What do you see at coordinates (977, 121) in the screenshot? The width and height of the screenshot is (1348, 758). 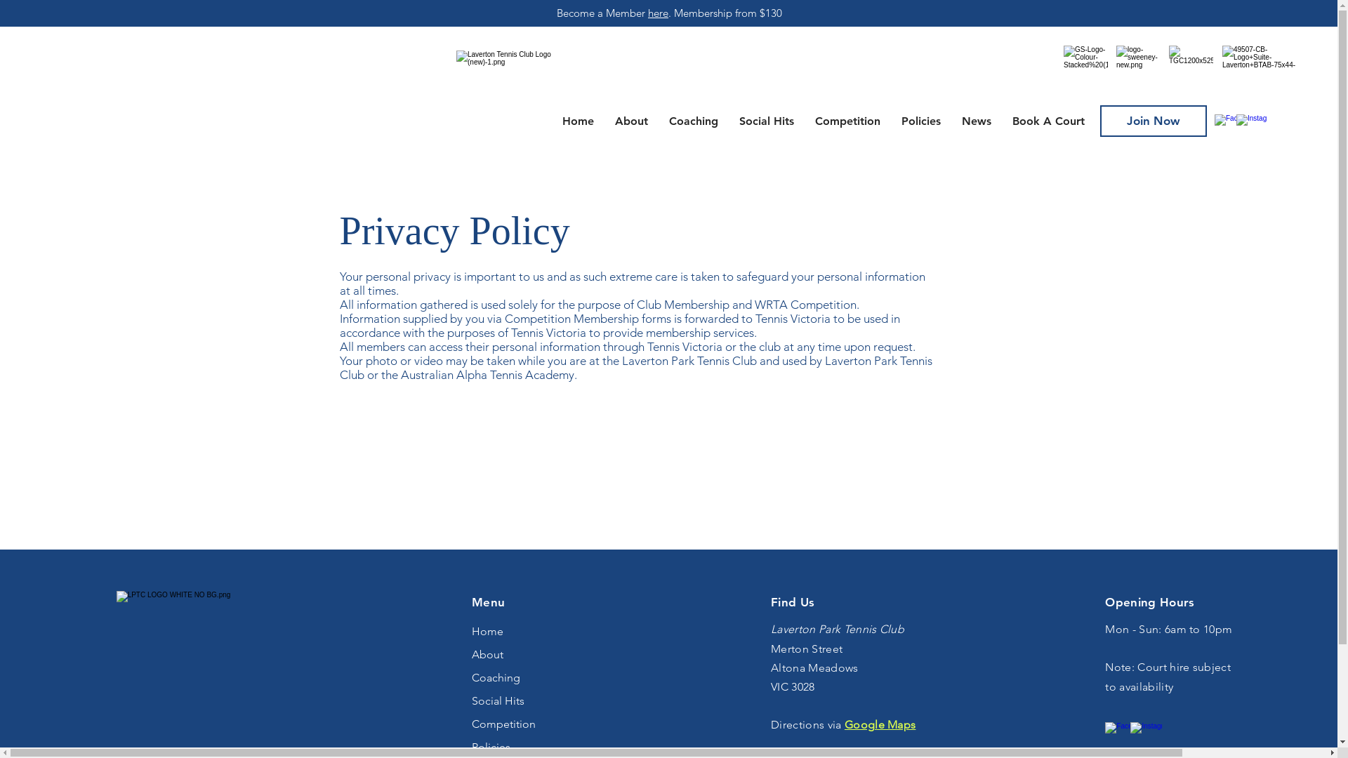 I see `News` at bounding box center [977, 121].